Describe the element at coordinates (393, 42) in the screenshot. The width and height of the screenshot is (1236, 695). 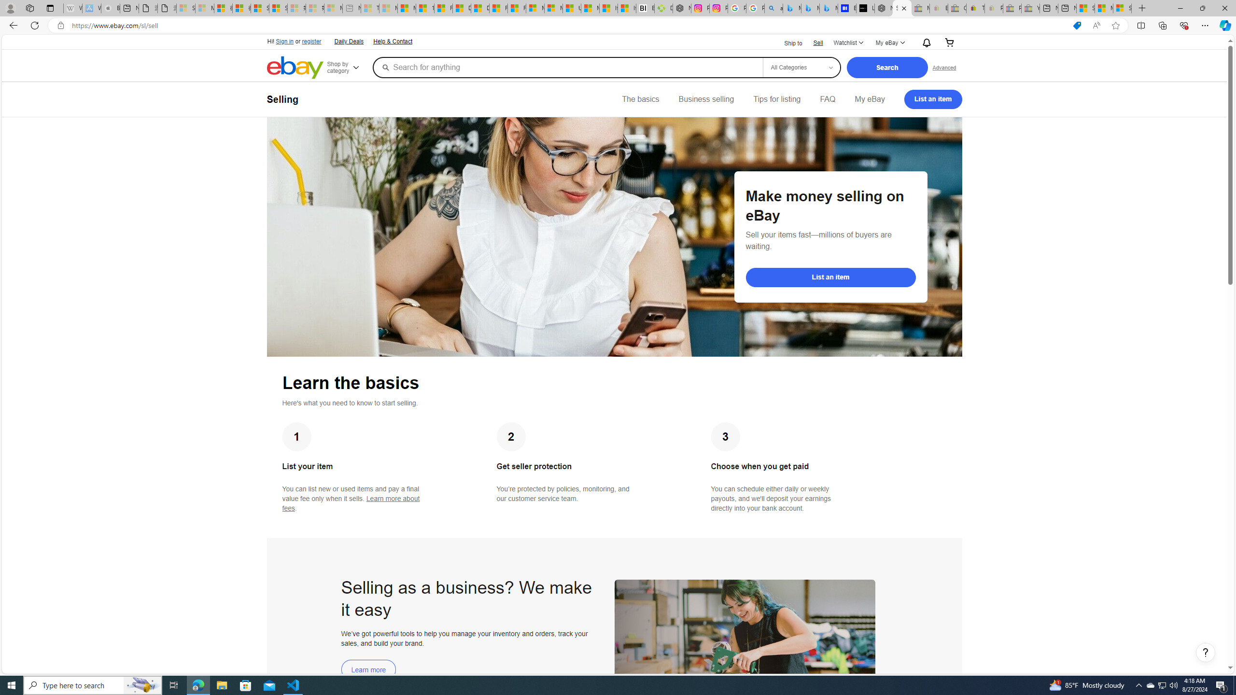
I see `Help & Contact` at that location.